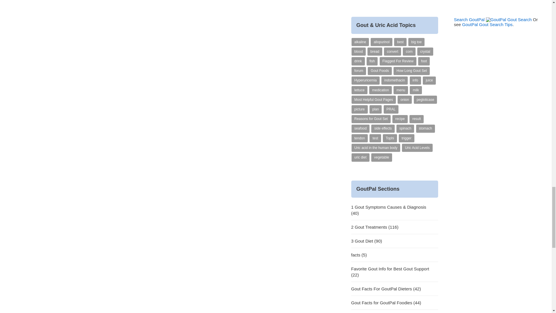 This screenshot has height=313, width=556. What do you see at coordinates (400, 42) in the screenshot?
I see `best` at bounding box center [400, 42].